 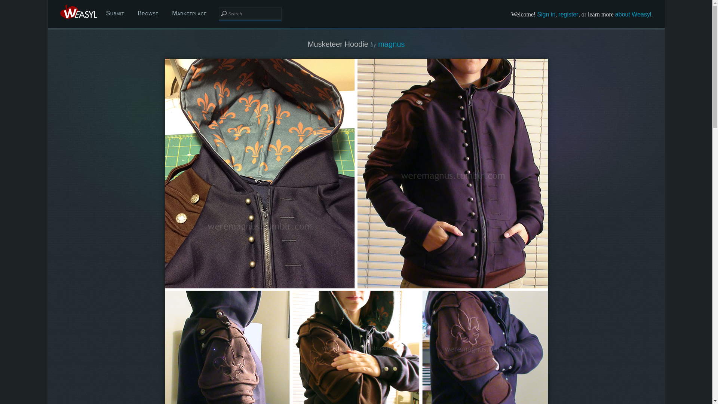 What do you see at coordinates (568, 14) in the screenshot?
I see `register` at bounding box center [568, 14].